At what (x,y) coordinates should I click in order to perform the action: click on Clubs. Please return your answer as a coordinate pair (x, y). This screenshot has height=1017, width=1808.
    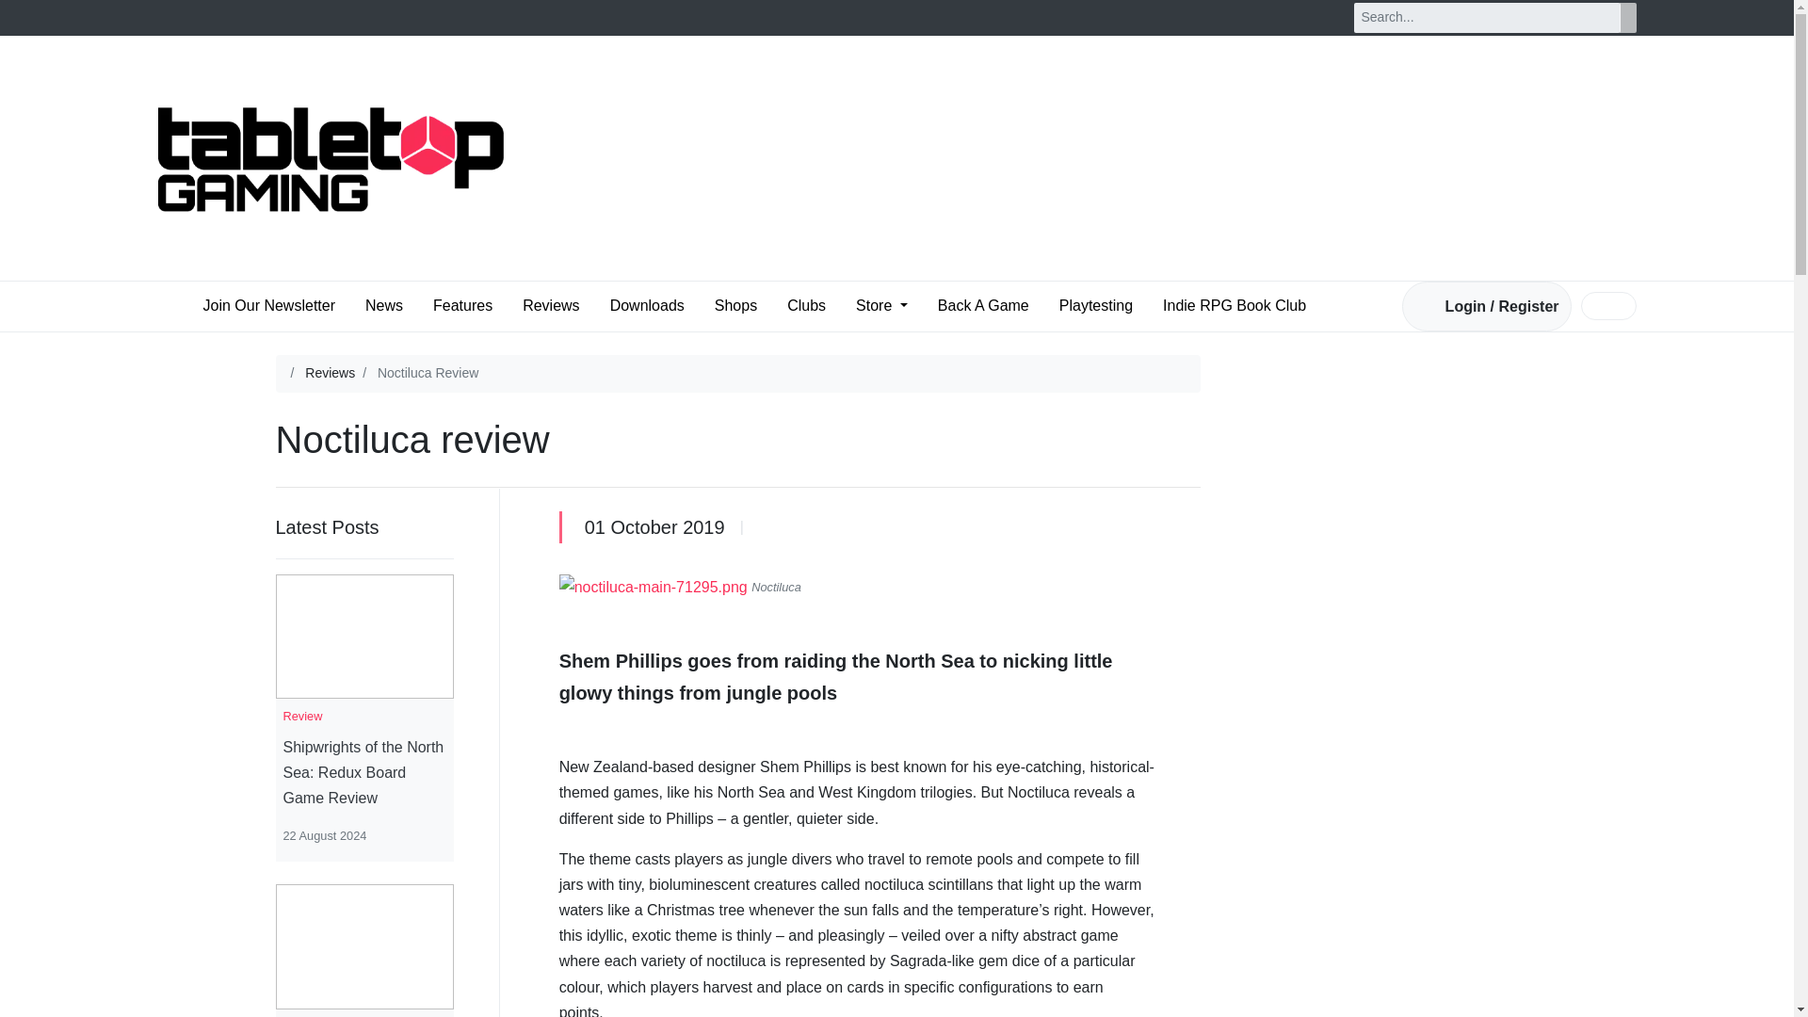
    Looking at the image, I should click on (806, 306).